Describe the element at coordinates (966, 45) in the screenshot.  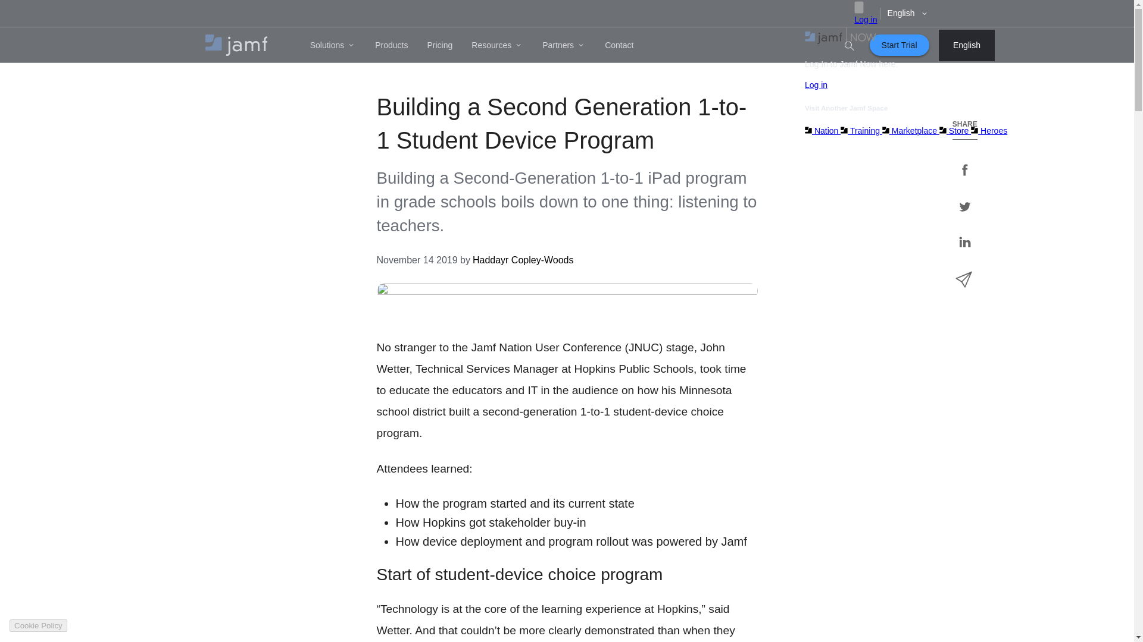
I see `English` at that location.